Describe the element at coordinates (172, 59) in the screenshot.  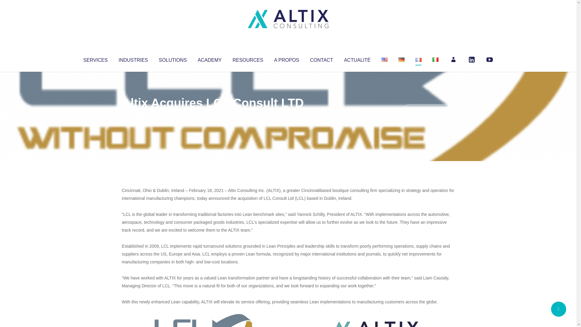
I see `SOLUTIONS` at that location.